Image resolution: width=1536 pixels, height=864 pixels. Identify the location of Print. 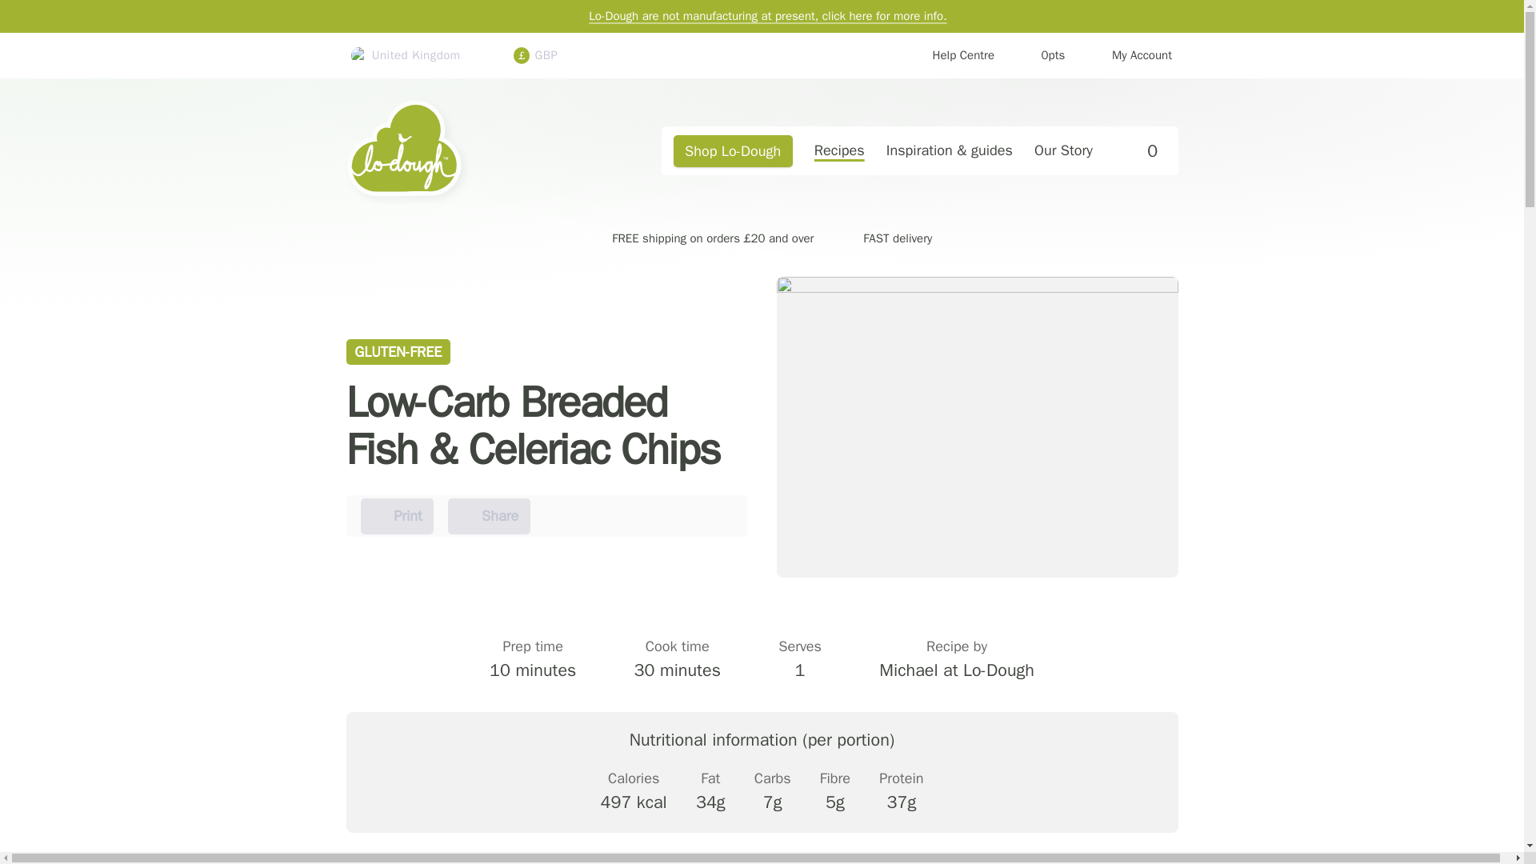
(398, 517).